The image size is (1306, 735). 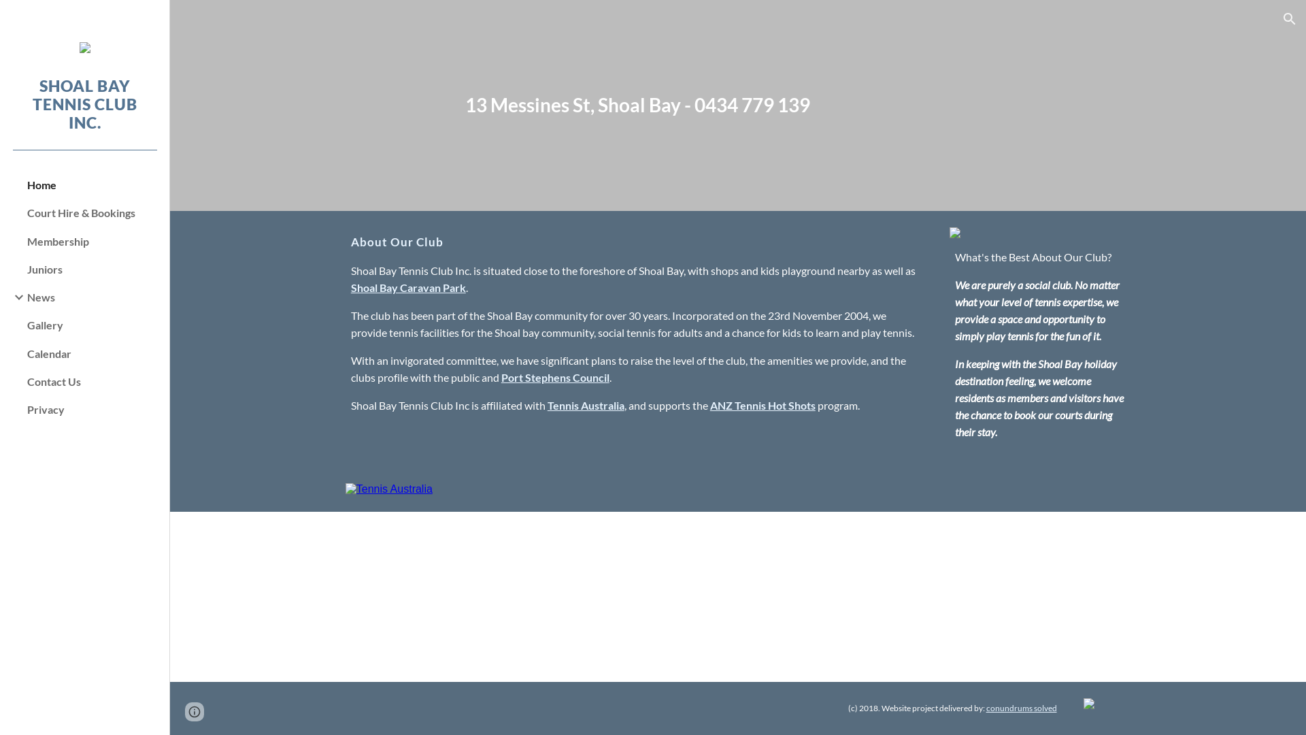 I want to click on Juniors, so click(x=93, y=269).